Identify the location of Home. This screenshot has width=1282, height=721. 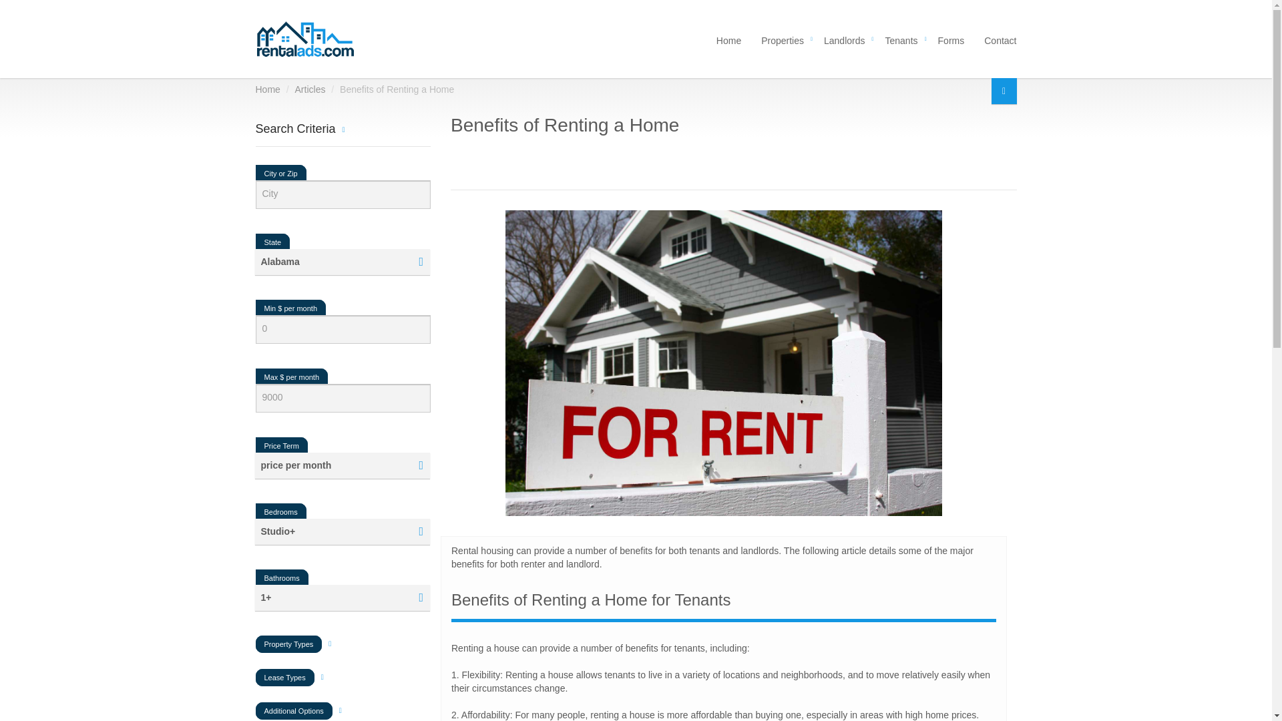
(343, 262).